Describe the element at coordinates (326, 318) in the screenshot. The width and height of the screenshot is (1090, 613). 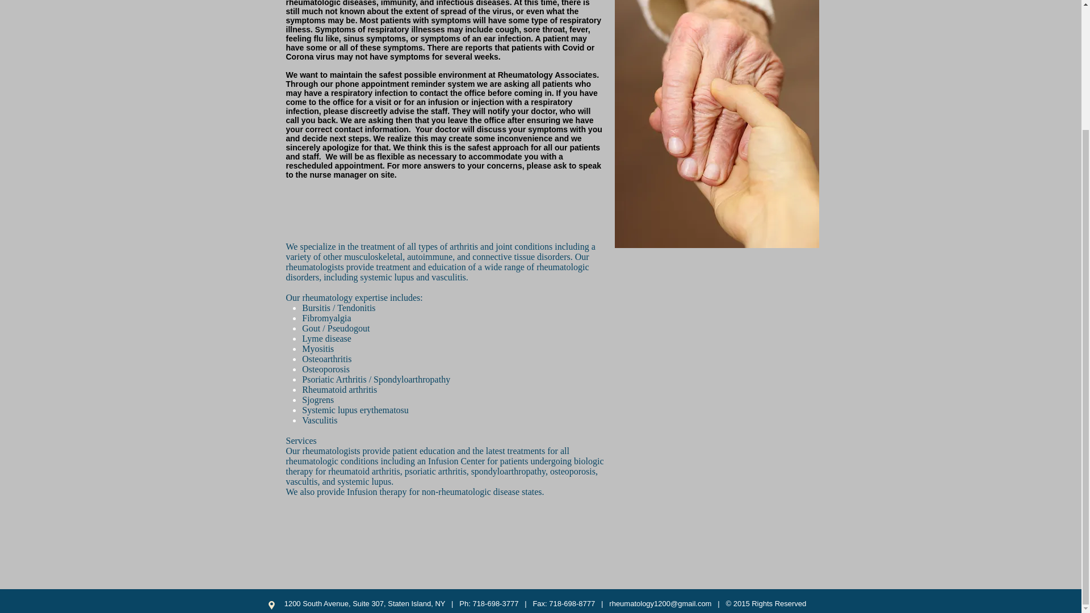
I see `Fibromyalgia` at that location.